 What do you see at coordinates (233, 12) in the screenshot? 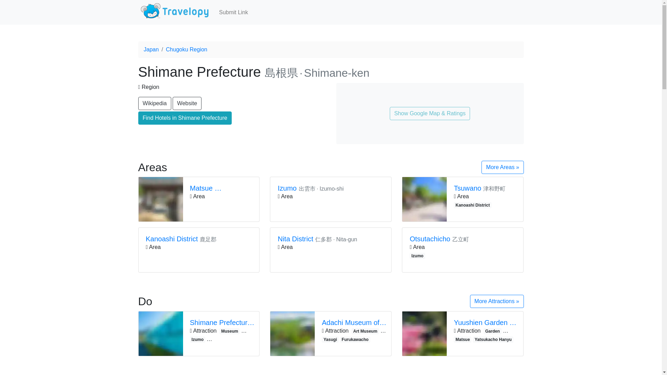
I see `Submit Link` at bounding box center [233, 12].